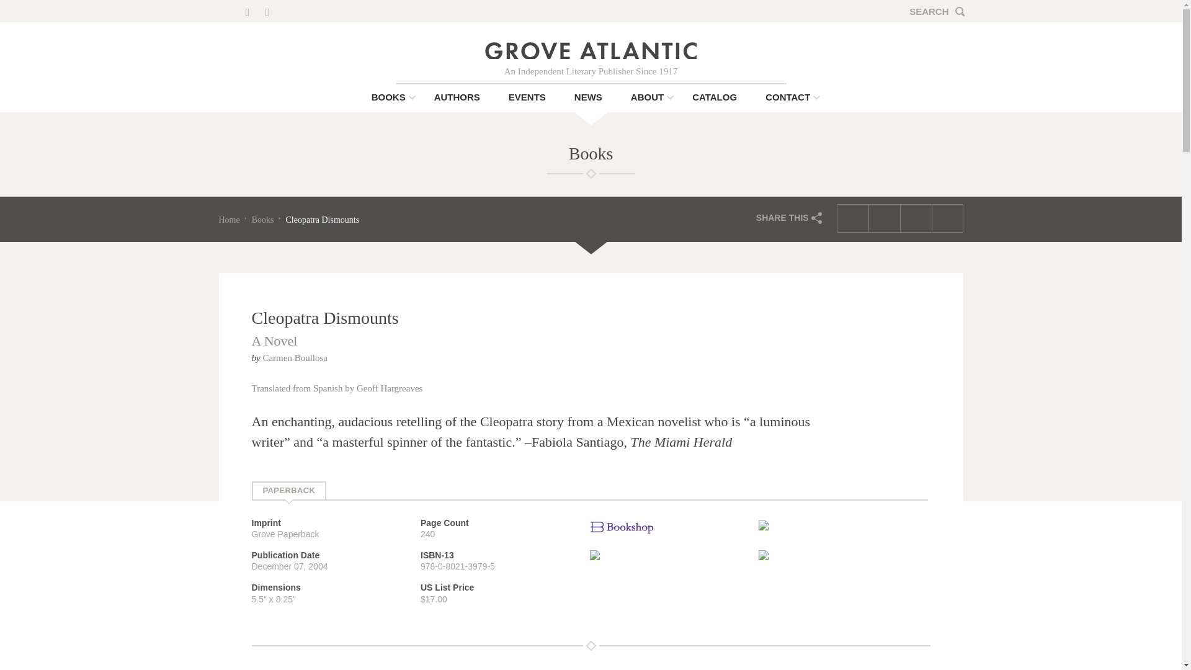 This screenshot has width=1191, height=670. Describe the element at coordinates (715, 98) in the screenshot. I see `CATALOG` at that location.